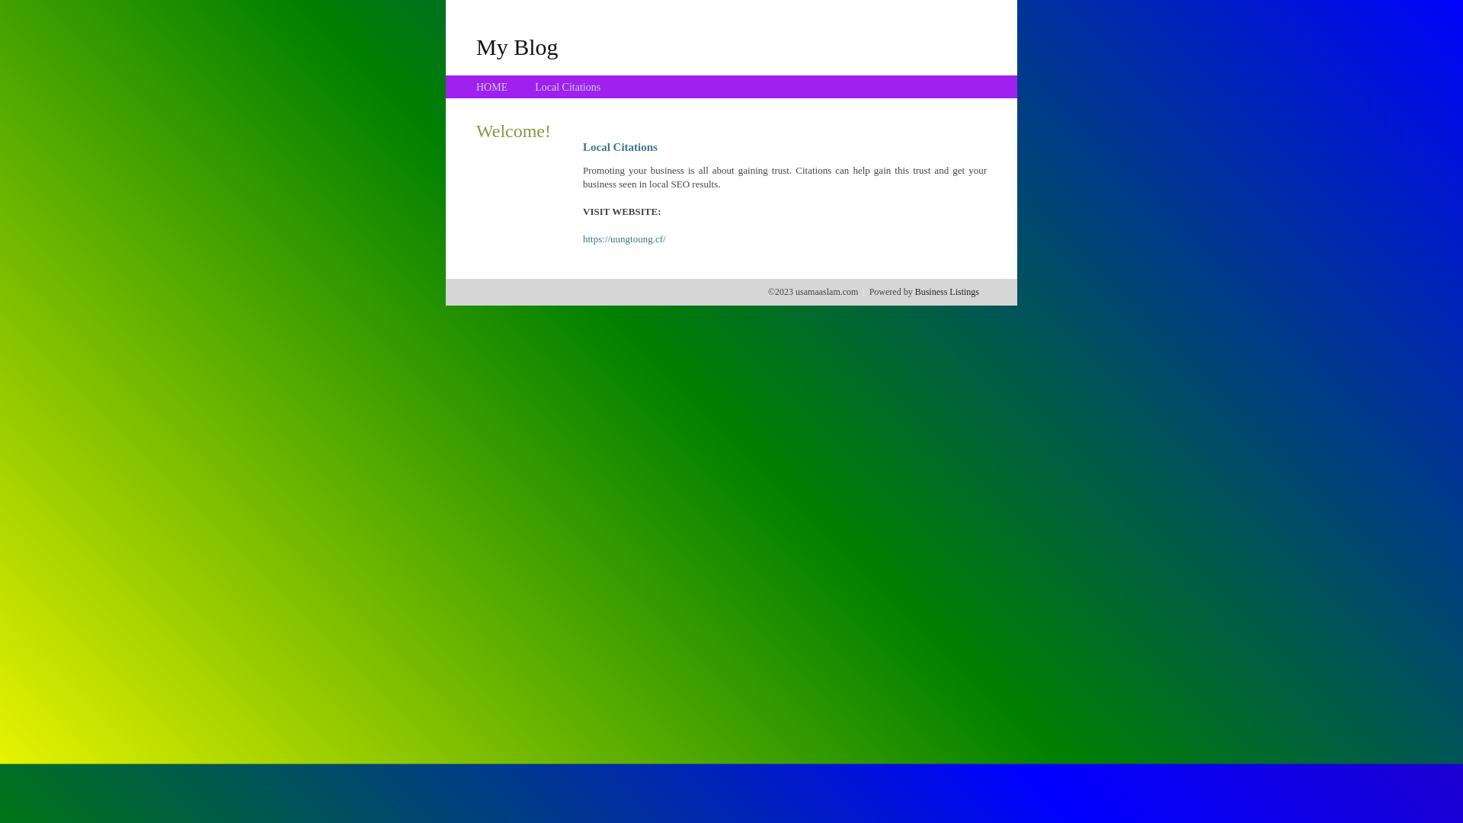 The image size is (1463, 823). What do you see at coordinates (625, 239) in the screenshot?
I see `https://uungtoung.cf/` at bounding box center [625, 239].